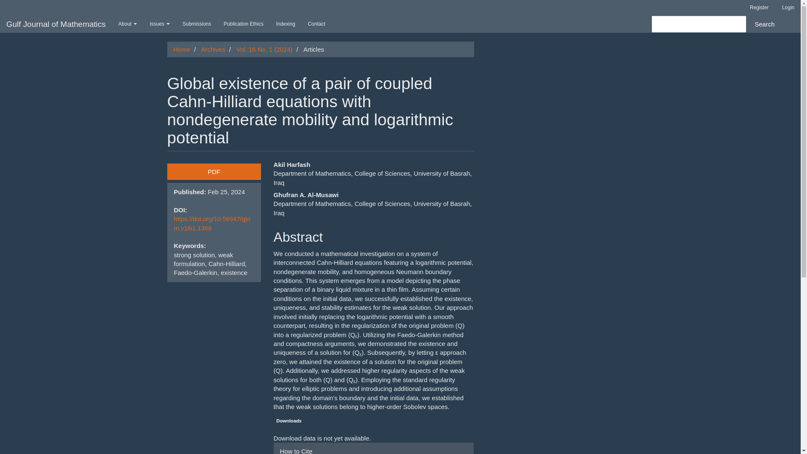 The width and height of the screenshot is (807, 454). What do you see at coordinates (285, 24) in the screenshot?
I see `Indexing` at bounding box center [285, 24].